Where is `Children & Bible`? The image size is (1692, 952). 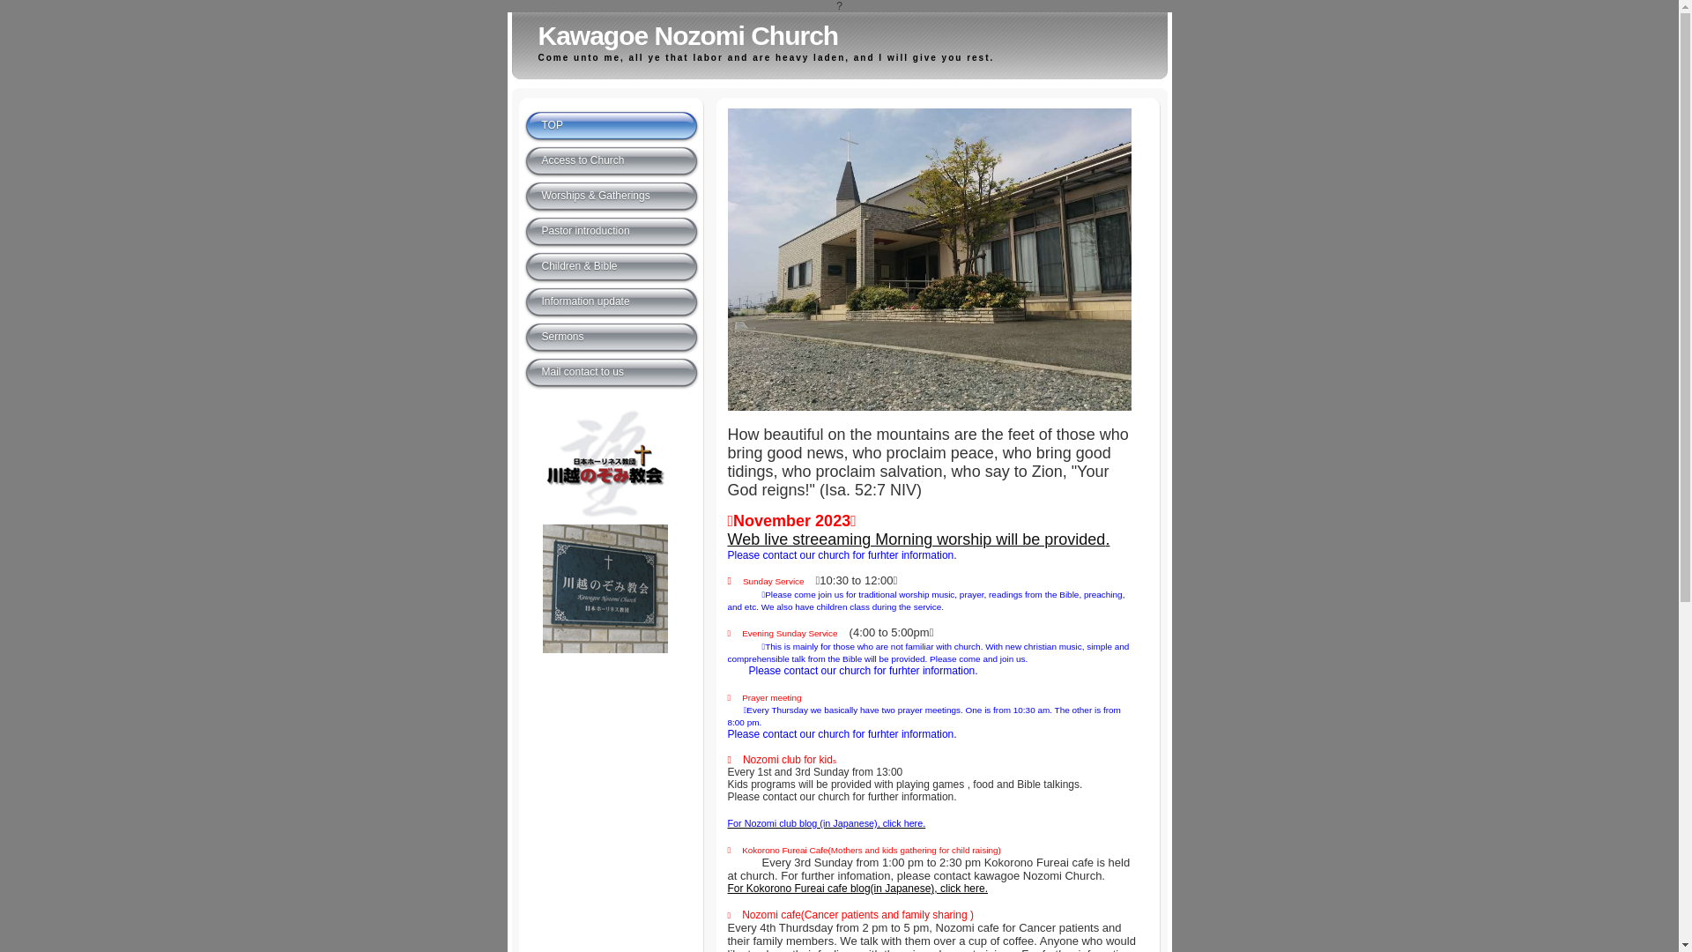 Children & Bible is located at coordinates (611, 267).